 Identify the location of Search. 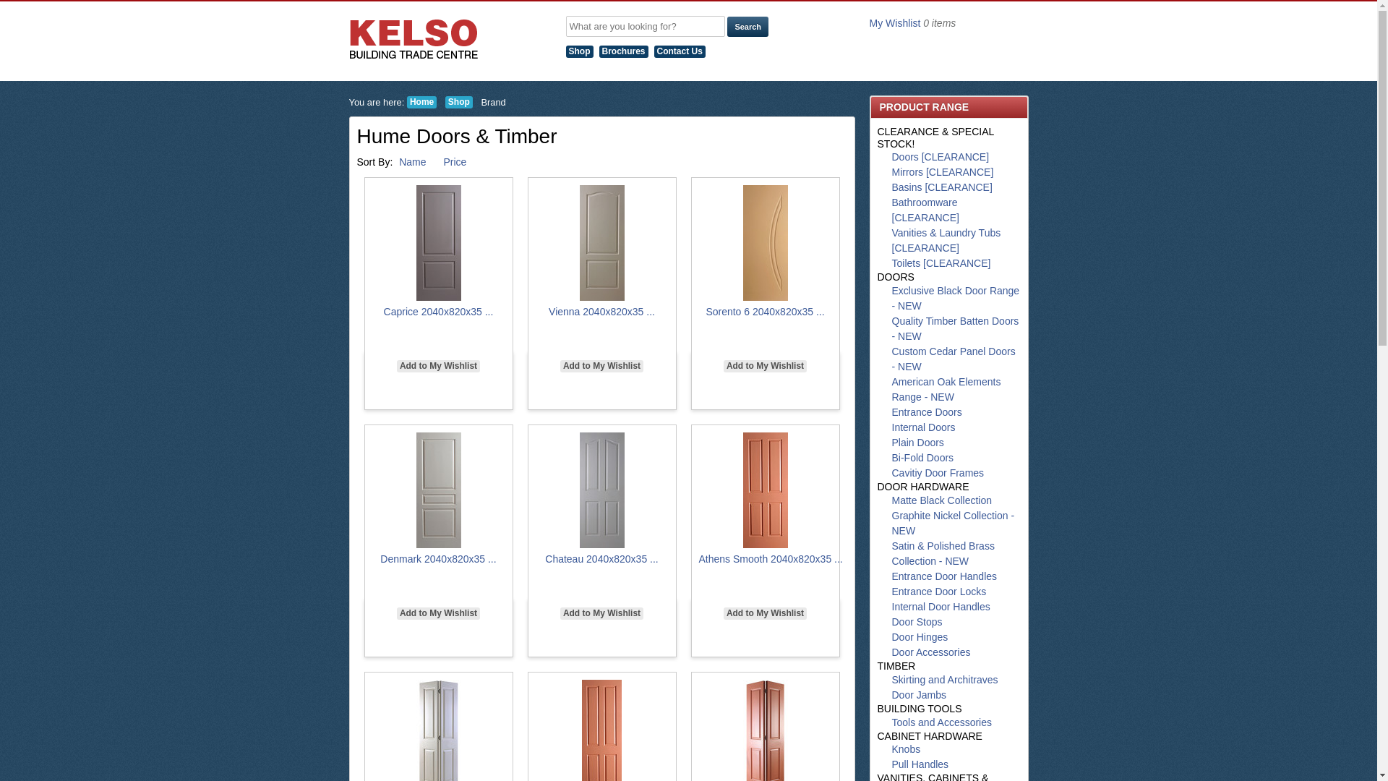
(747, 27).